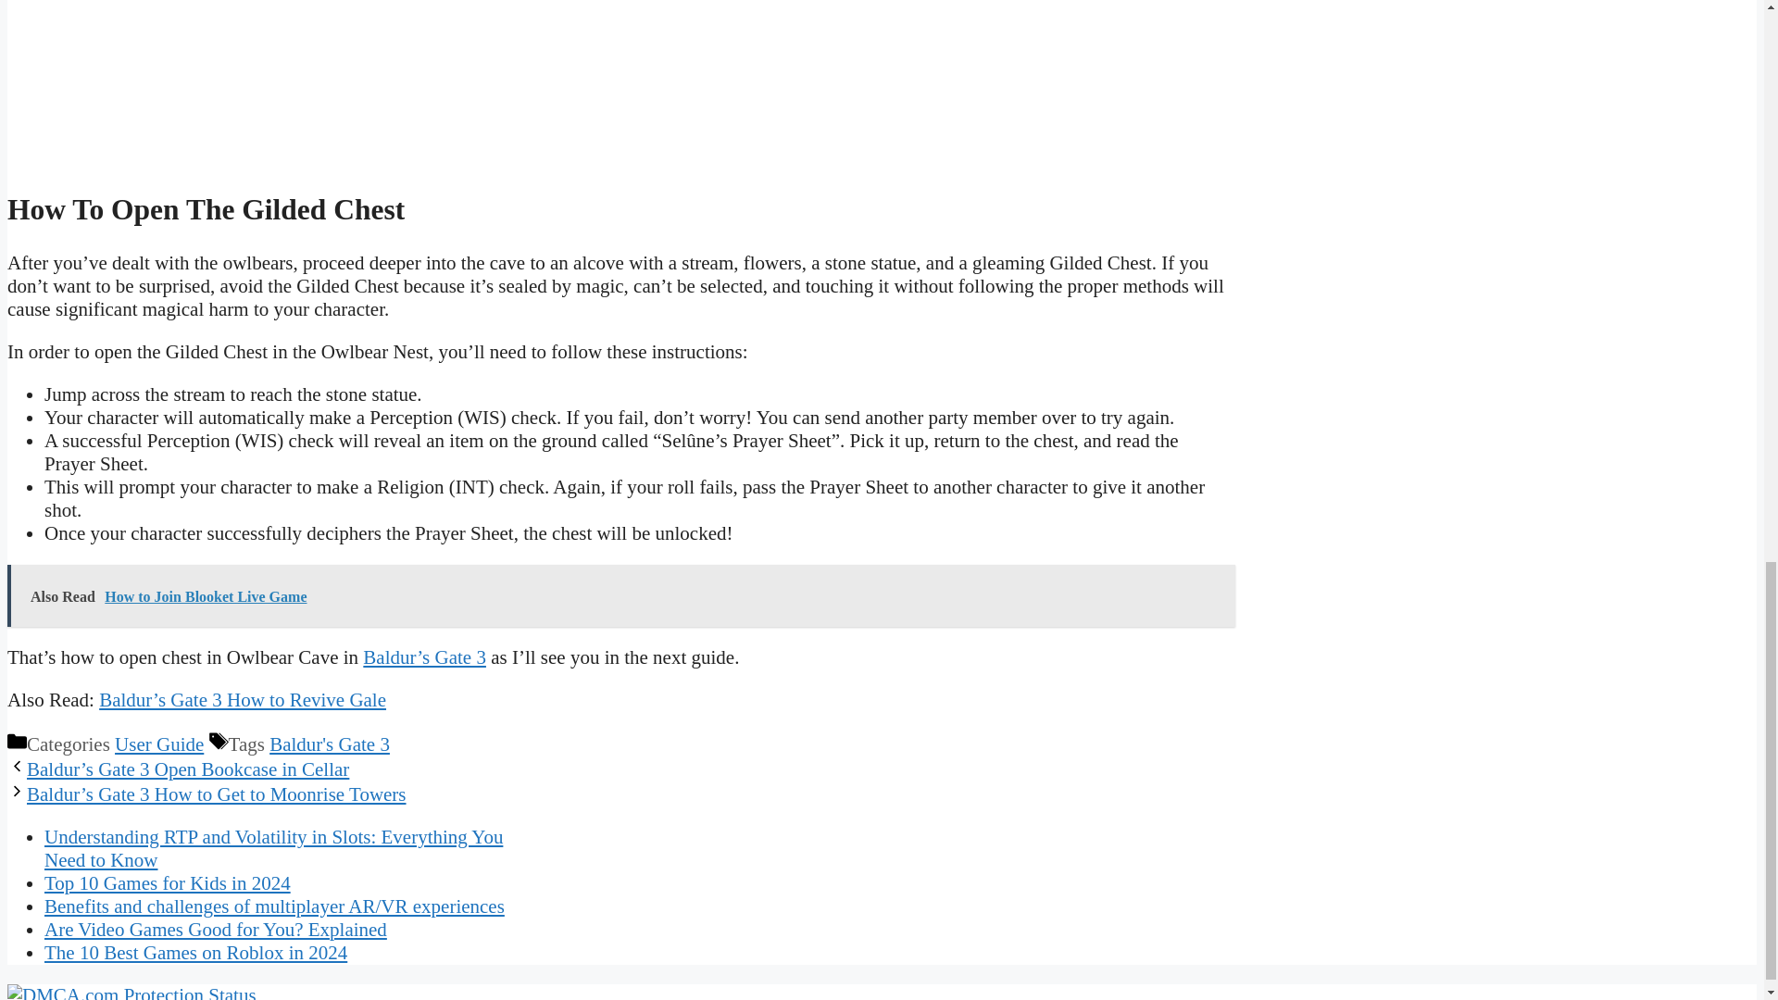 The width and height of the screenshot is (1778, 1000). Describe the element at coordinates (159, 744) in the screenshot. I see `User Guide` at that location.